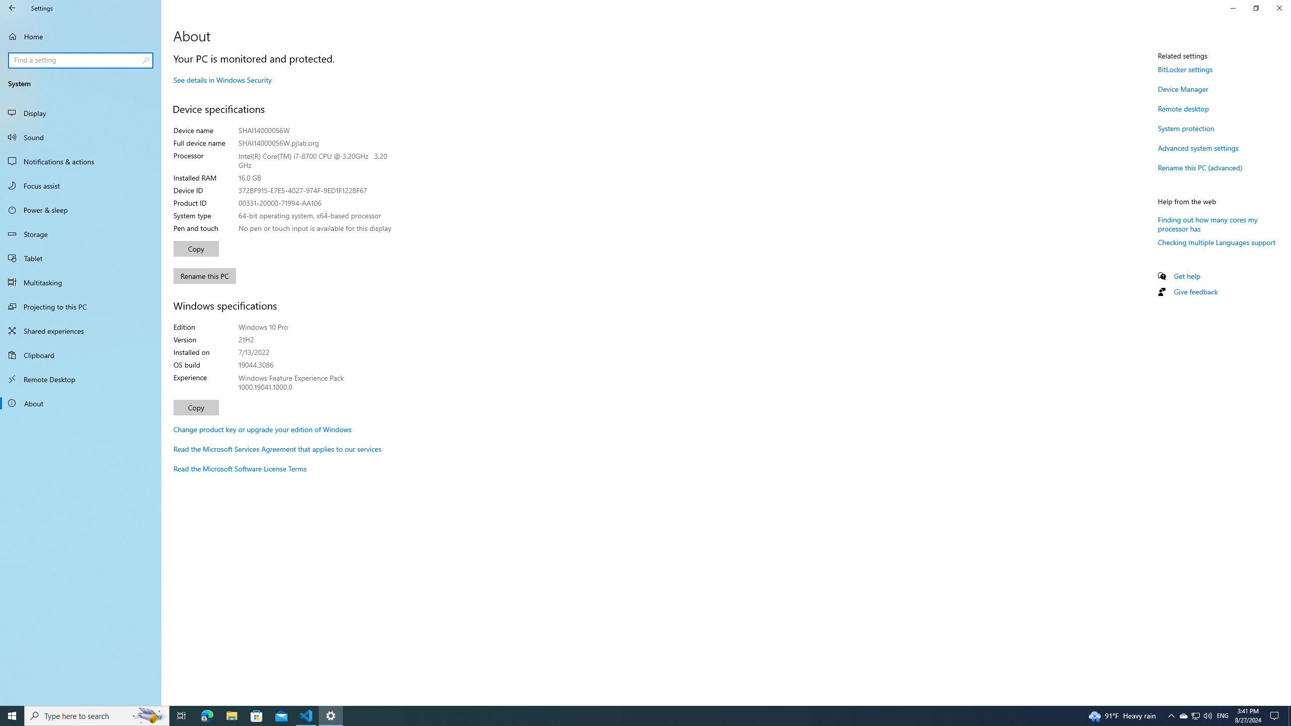  Describe the element at coordinates (240, 468) in the screenshot. I see `Read the Microsoft Software License Terms` at that location.